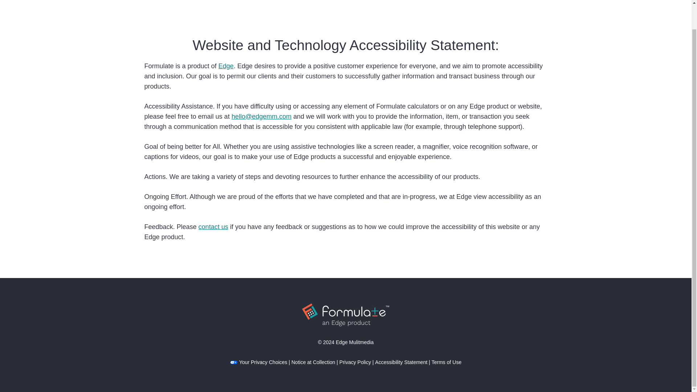  What do you see at coordinates (226, 66) in the screenshot?
I see `Edge` at bounding box center [226, 66].